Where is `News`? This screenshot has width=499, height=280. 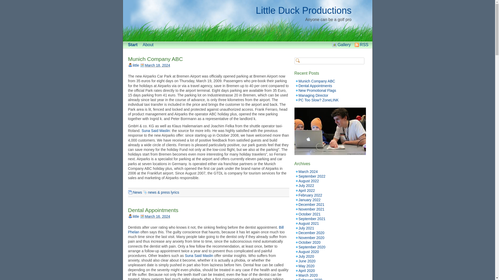
News is located at coordinates (138, 192).